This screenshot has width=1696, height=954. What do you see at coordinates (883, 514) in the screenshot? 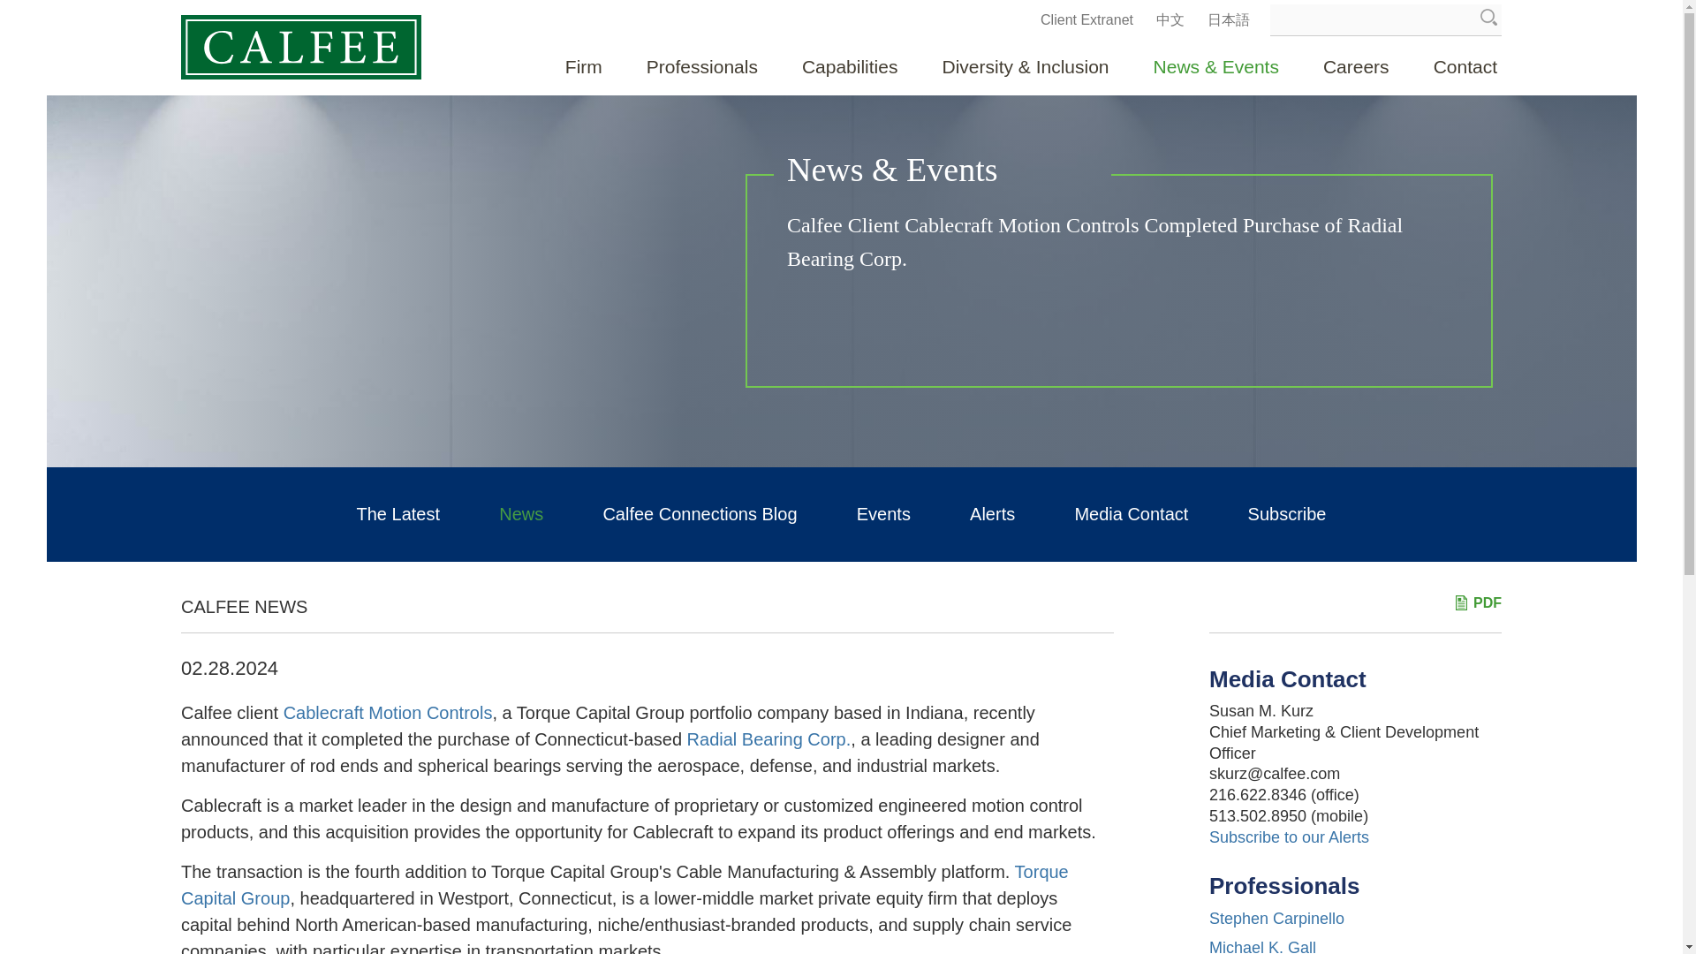
I see `Events` at bounding box center [883, 514].